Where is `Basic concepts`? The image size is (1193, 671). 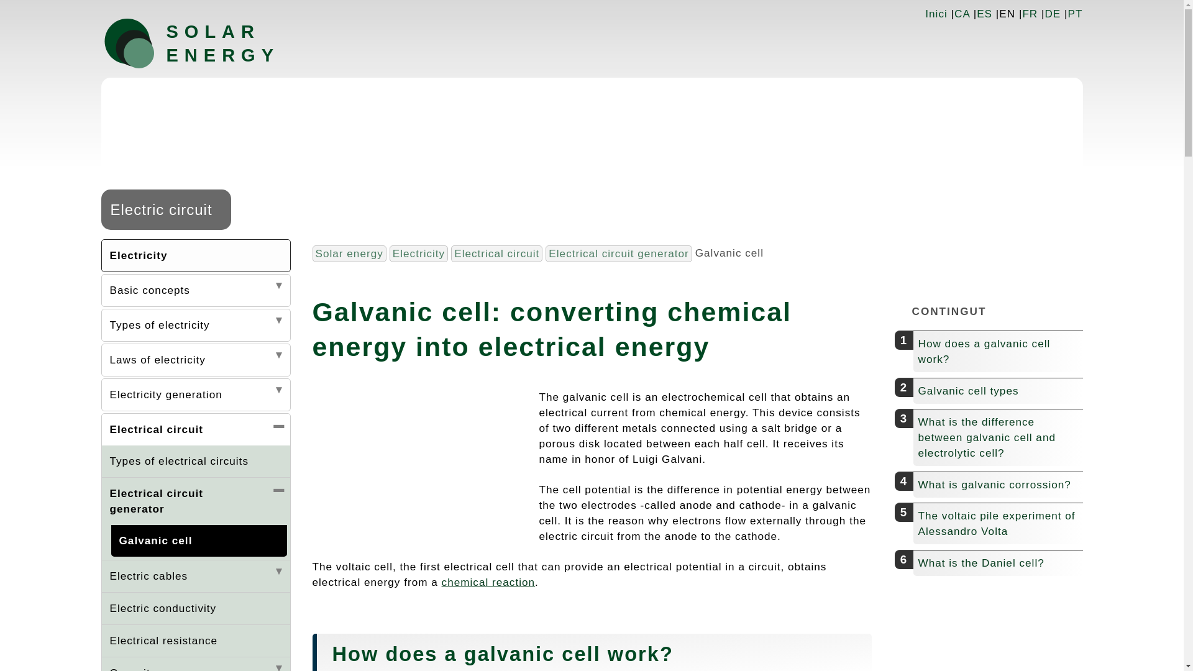 Basic concepts is located at coordinates (195, 290).